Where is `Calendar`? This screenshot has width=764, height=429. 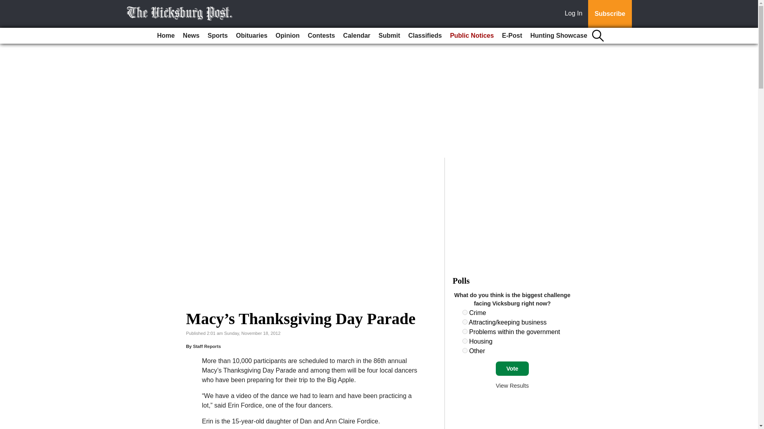 Calendar is located at coordinates (357, 36).